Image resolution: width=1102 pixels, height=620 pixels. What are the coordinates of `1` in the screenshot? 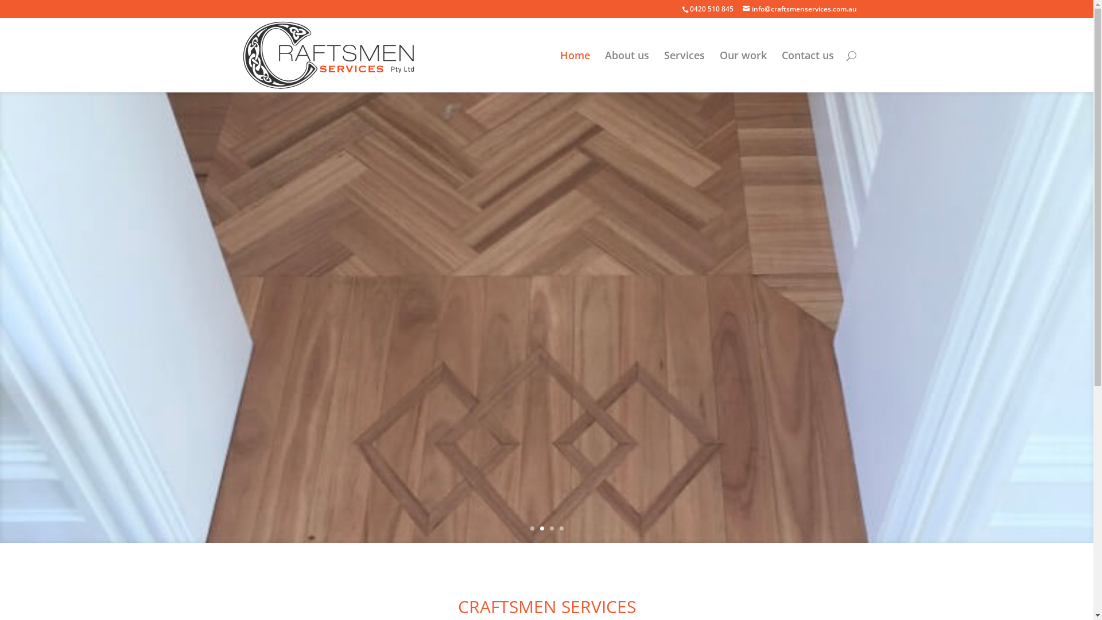 It's located at (533, 528).